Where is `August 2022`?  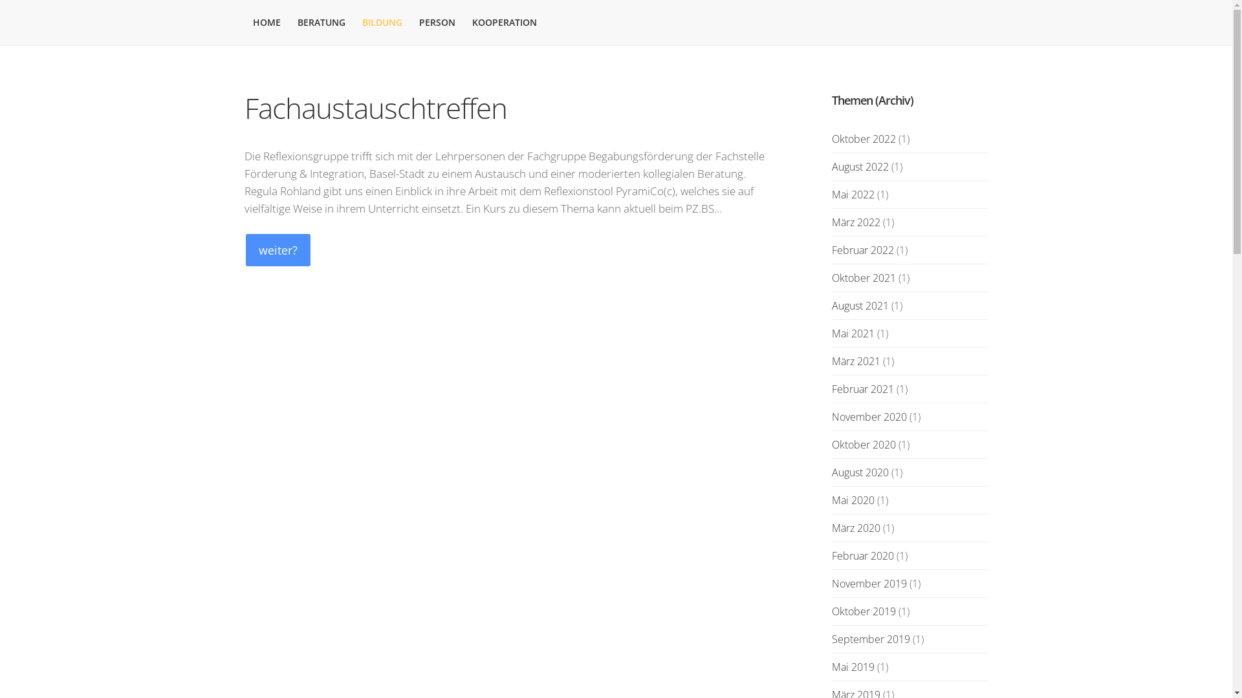
August 2022 is located at coordinates (860, 167).